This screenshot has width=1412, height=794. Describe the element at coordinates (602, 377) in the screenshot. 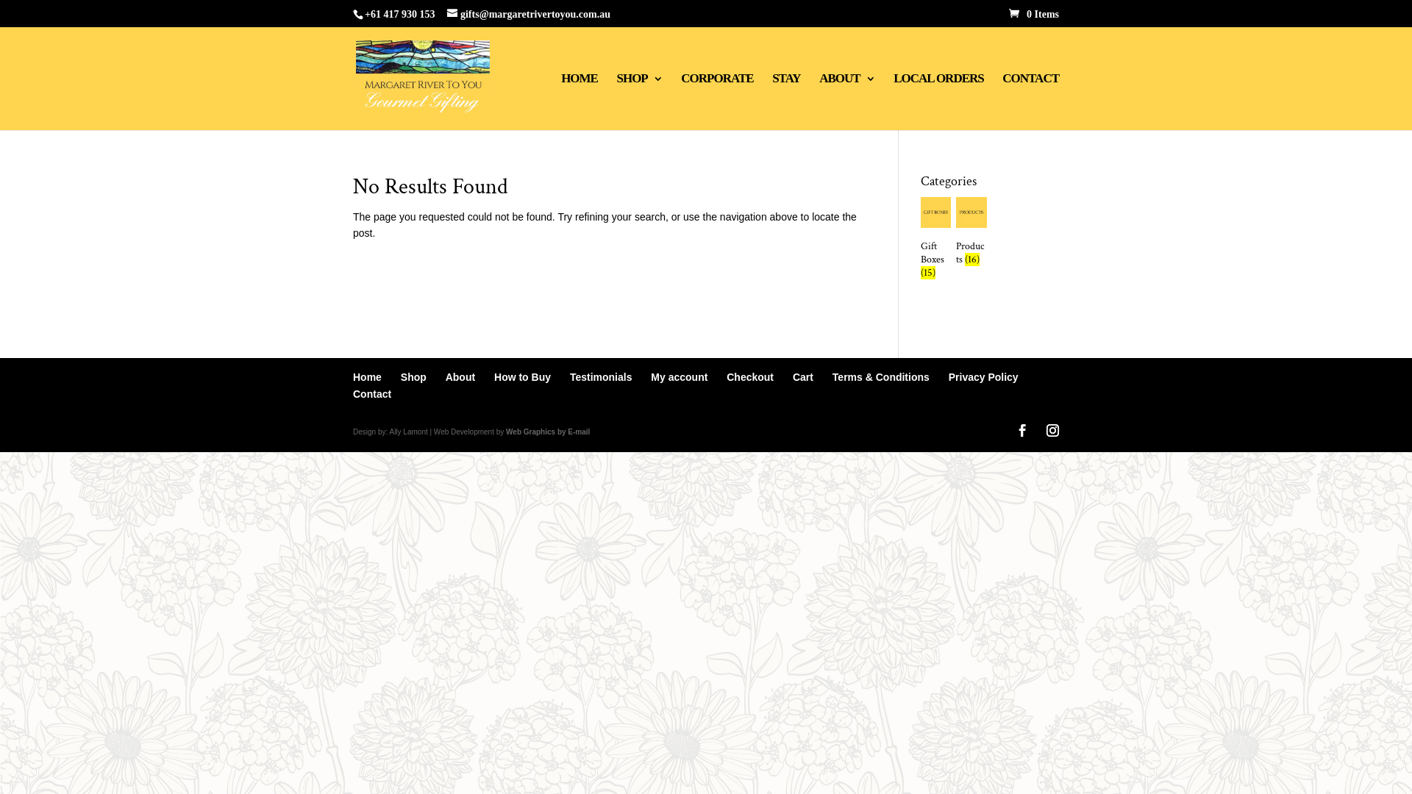

I see `Testimonials` at that location.